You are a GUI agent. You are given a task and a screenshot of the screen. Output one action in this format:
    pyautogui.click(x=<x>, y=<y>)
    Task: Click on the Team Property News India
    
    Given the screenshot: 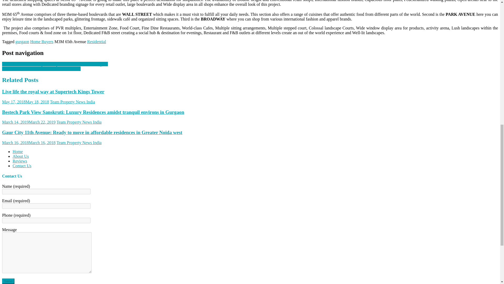 What is the action you would take?
    pyautogui.click(x=79, y=122)
    